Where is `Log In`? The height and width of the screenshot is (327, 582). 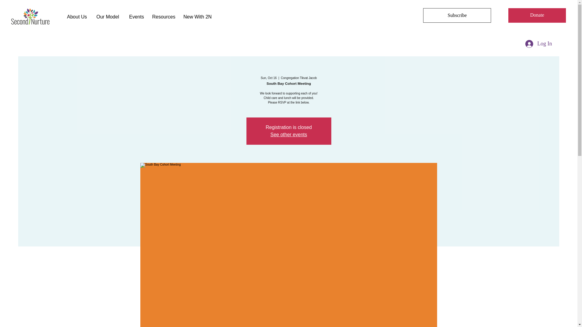 Log In is located at coordinates (538, 44).